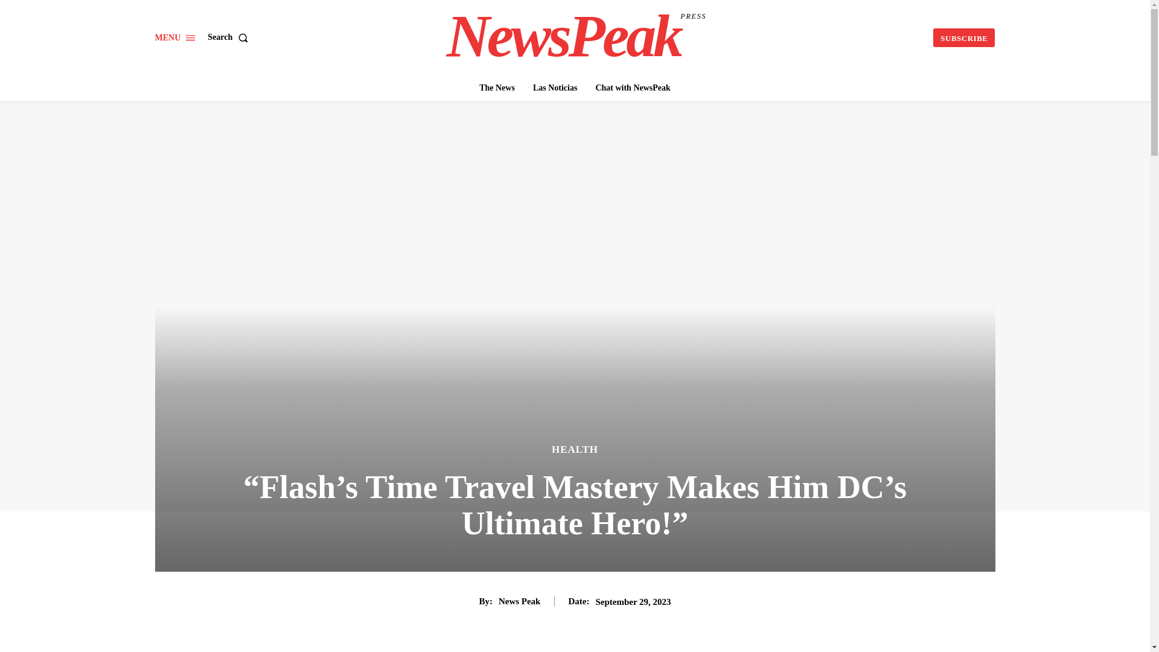 This screenshot has width=1159, height=652. What do you see at coordinates (229, 37) in the screenshot?
I see `Search` at bounding box center [229, 37].